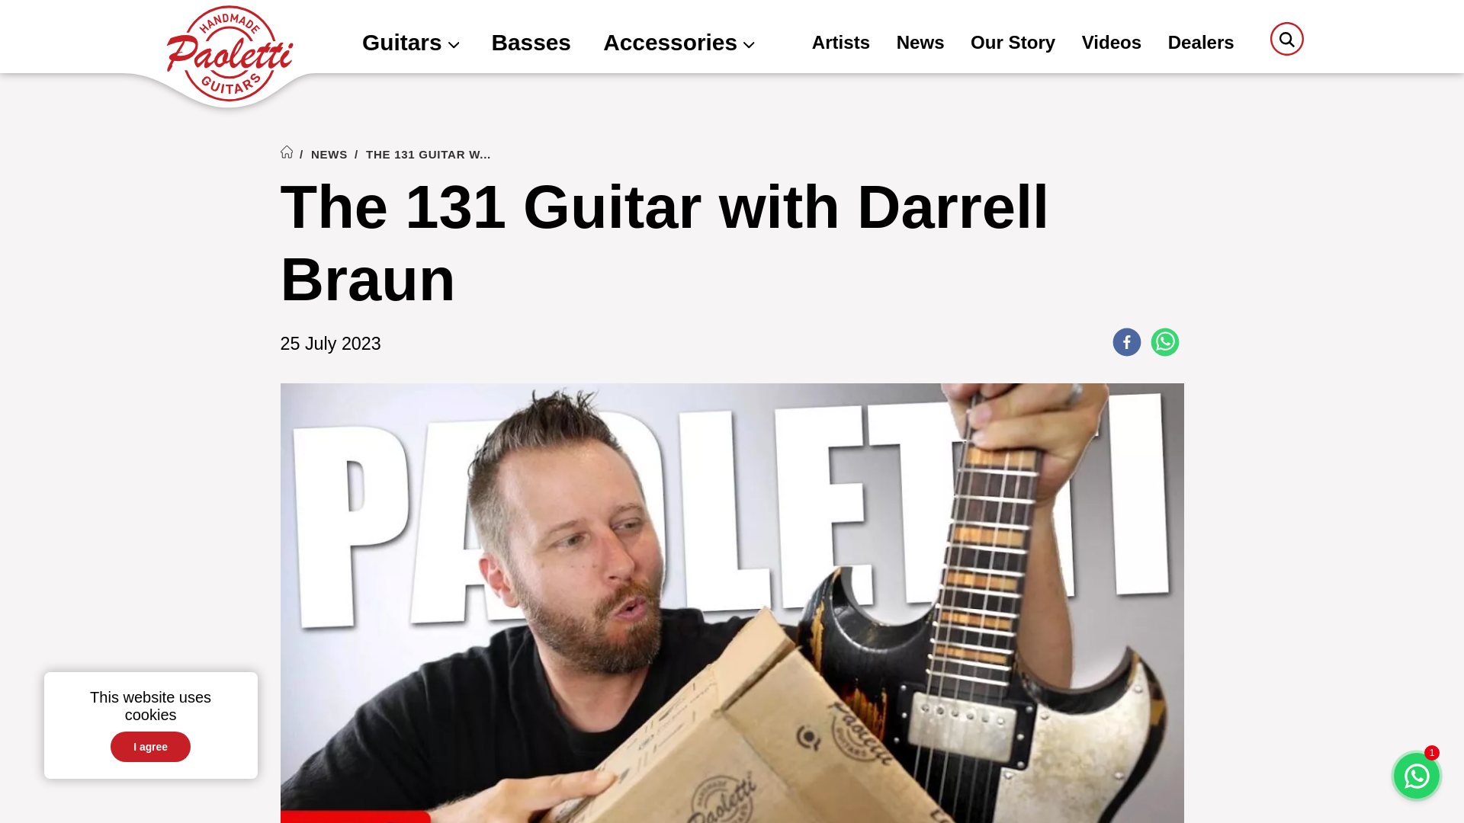  What do you see at coordinates (840, 44) in the screenshot?
I see `Artists` at bounding box center [840, 44].